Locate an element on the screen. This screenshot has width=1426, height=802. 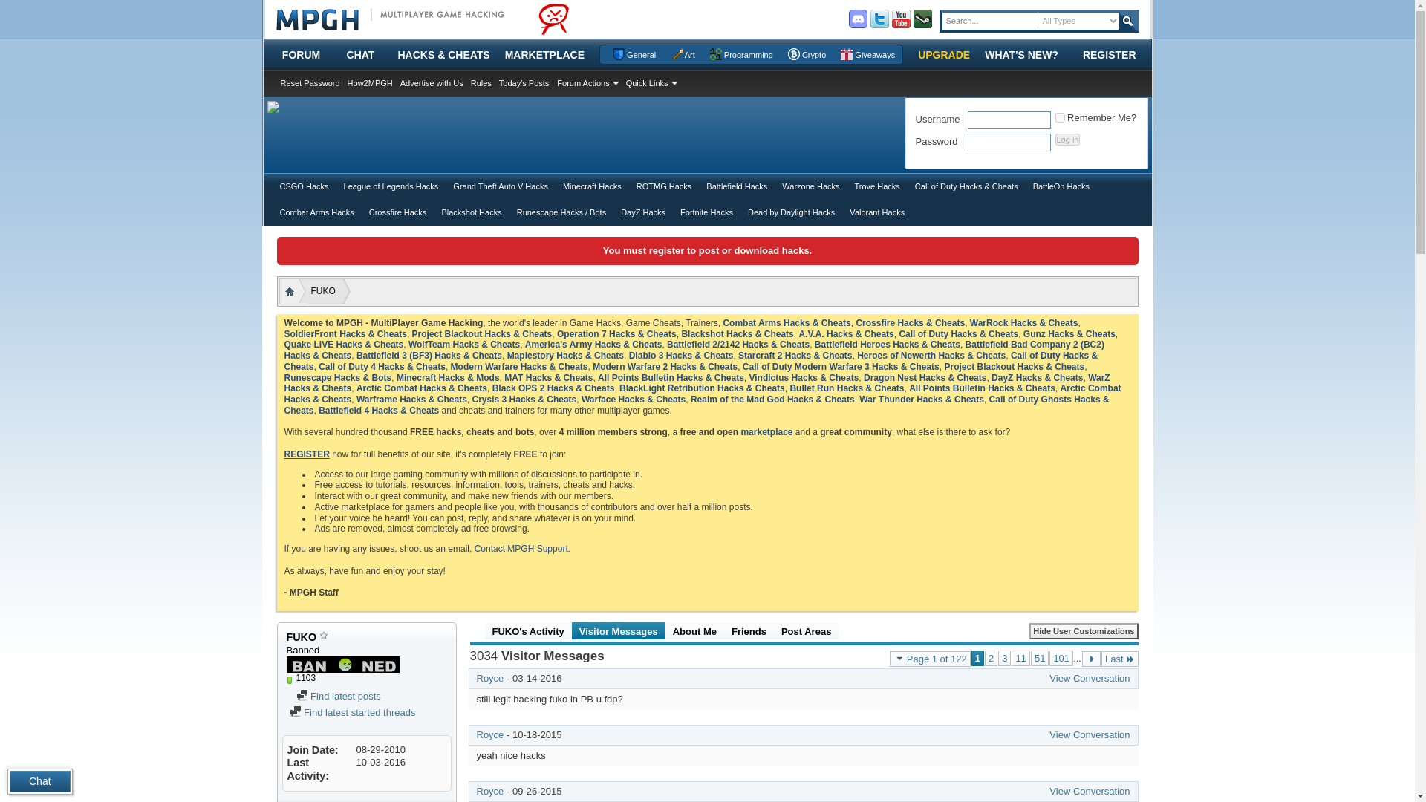
MARKETPLACE is located at coordinates (544, 55).